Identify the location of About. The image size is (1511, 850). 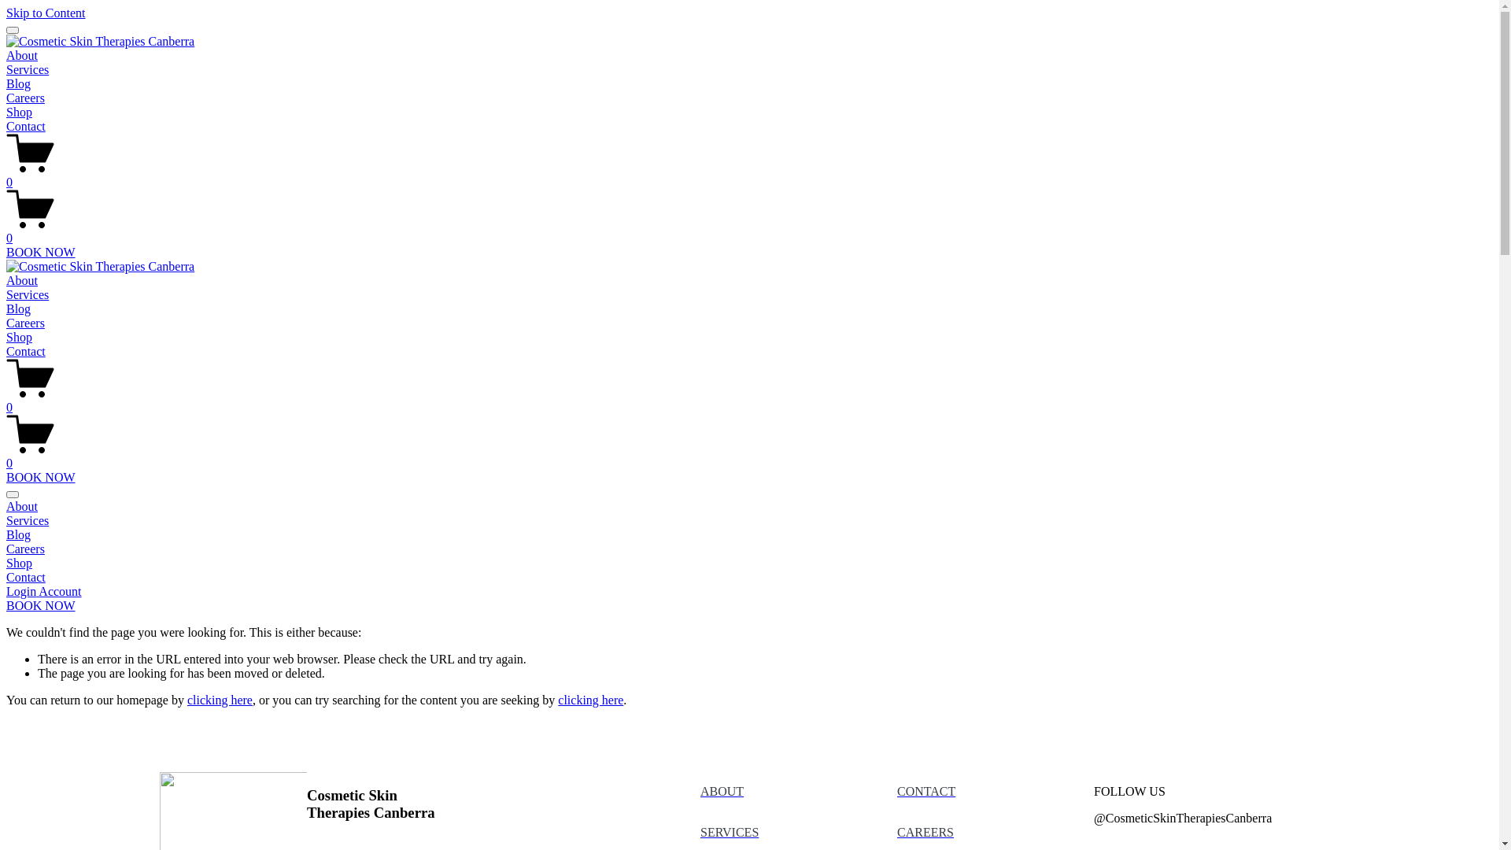
(22, 55).